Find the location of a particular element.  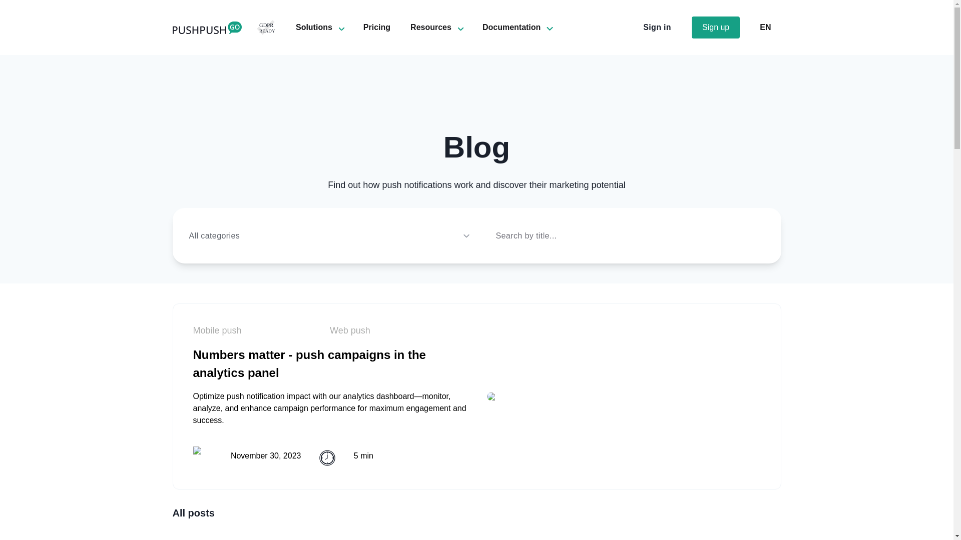

Pricing is located at coordinates (376, 27).